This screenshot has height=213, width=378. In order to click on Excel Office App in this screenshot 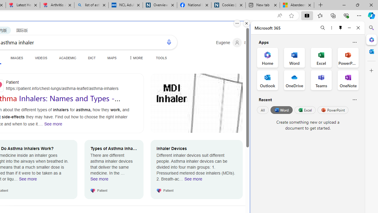, I will do `click(321, 57)`.